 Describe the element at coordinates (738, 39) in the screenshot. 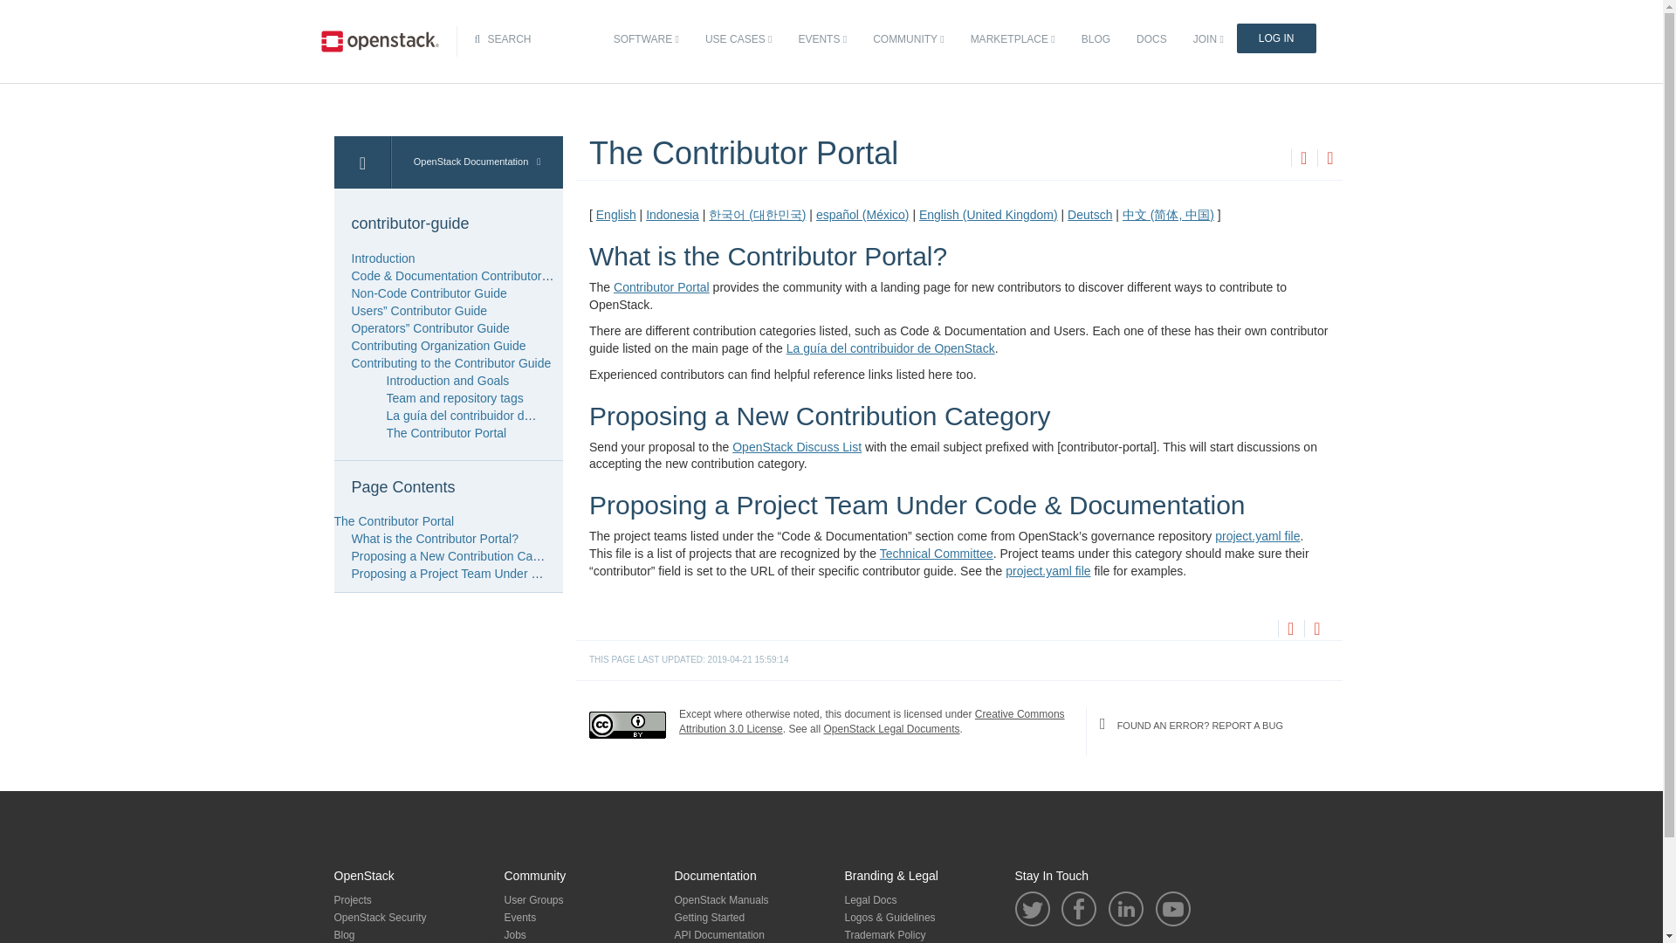

I see `USE CASES` at that location.